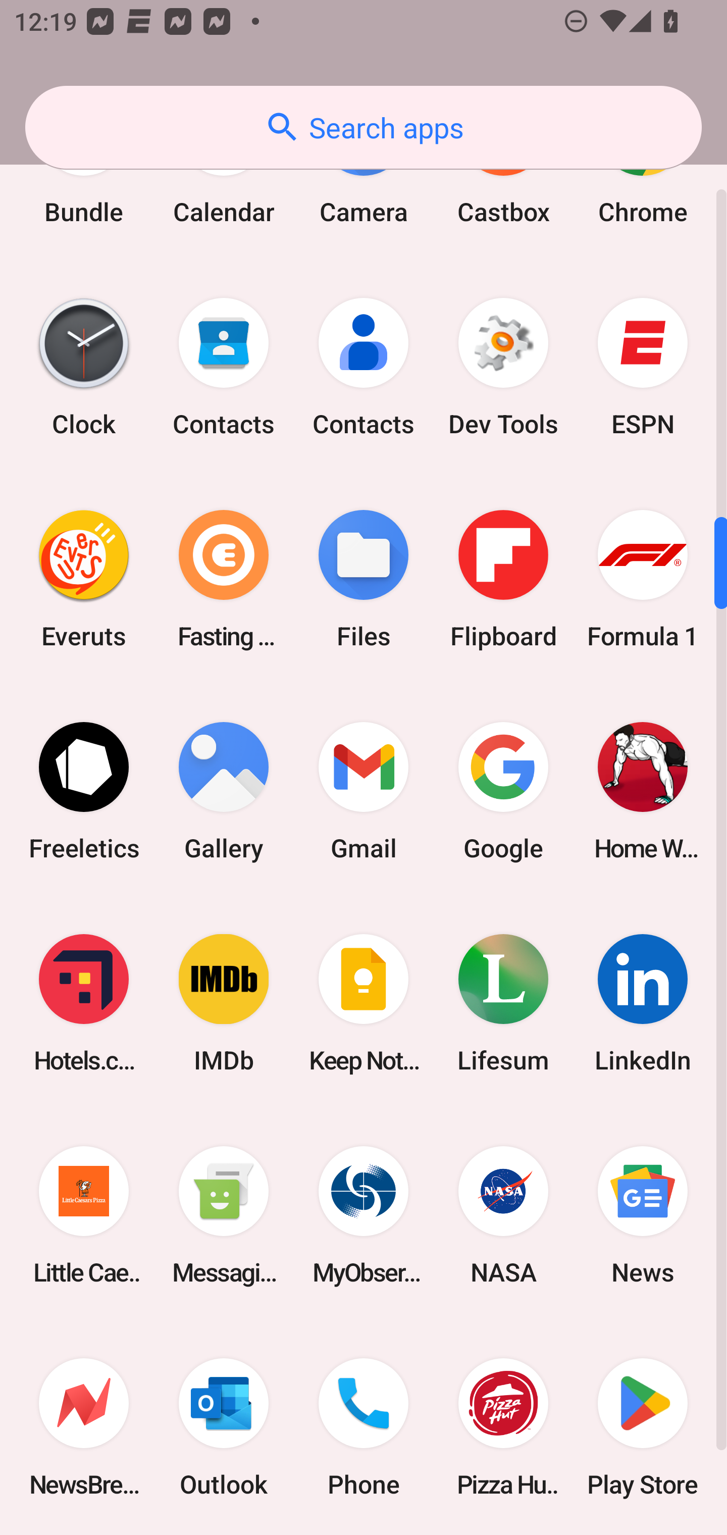 Image resolution: width=727 pixels, height=1535 pixels. I want to click on Lifesum, so click(503, 1004).